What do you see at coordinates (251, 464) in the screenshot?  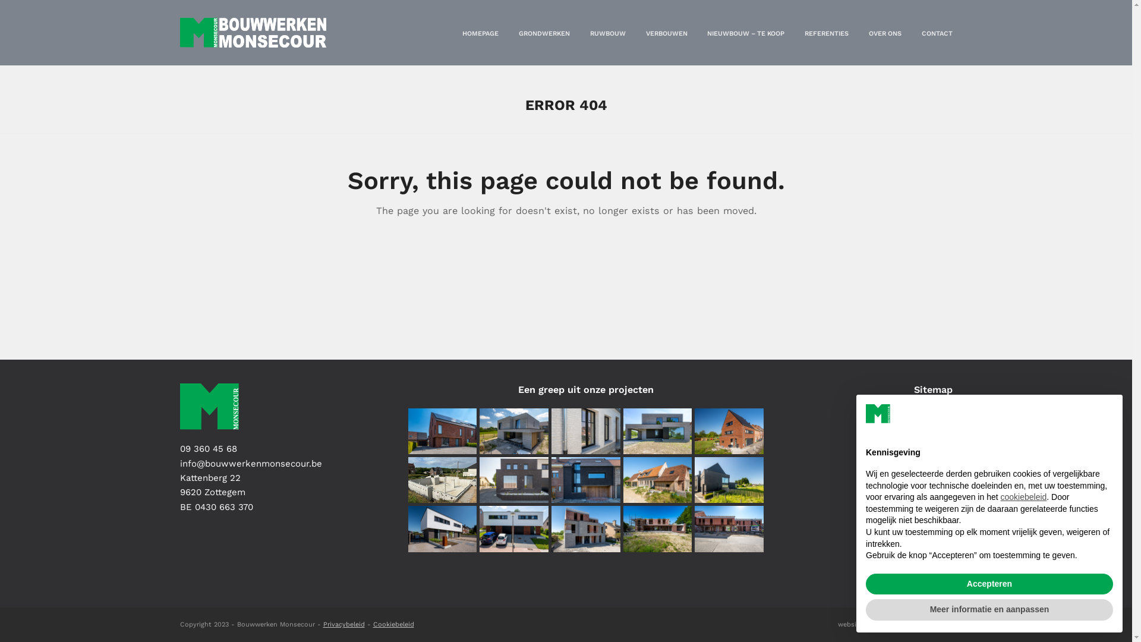 I see `info@bouwwerkenmonsecour.be` at bounding box center [251, 464].